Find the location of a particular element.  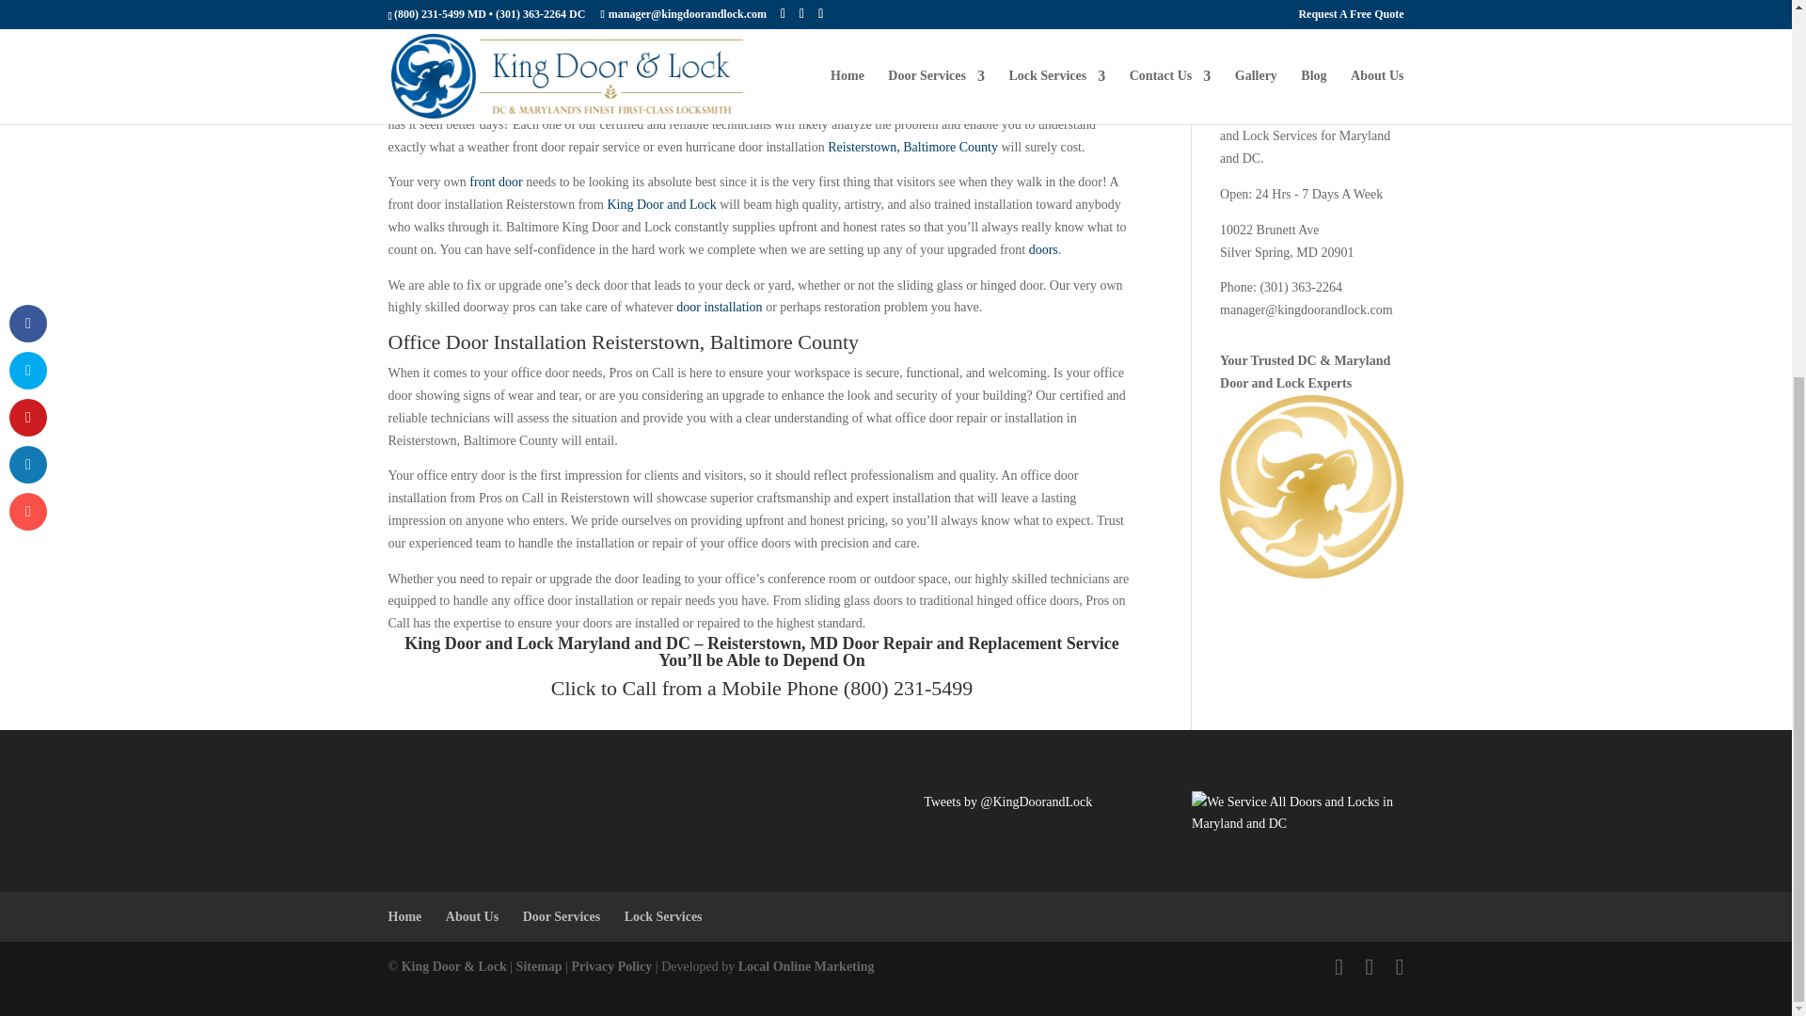

Search is located at coordinates (1375, 25).